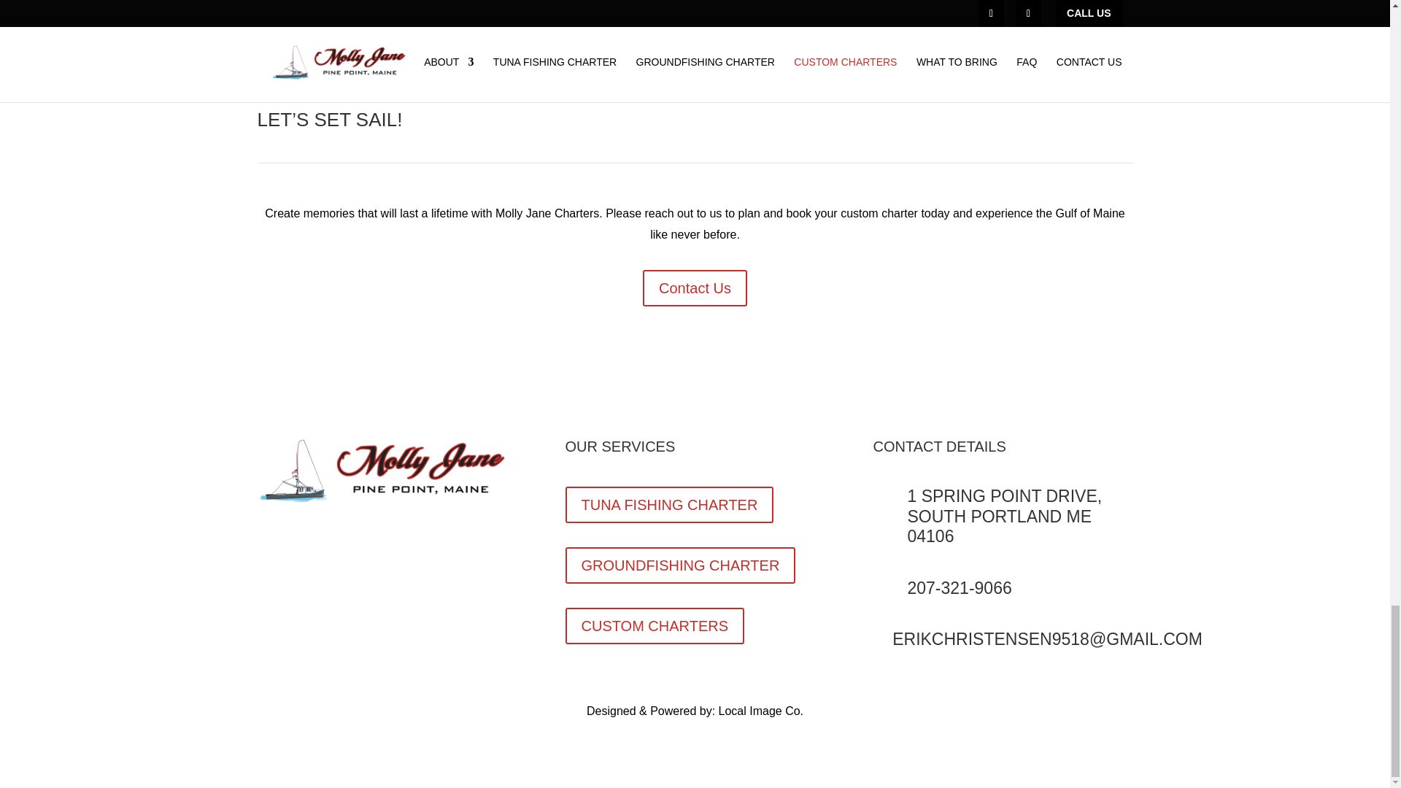 This screenshot has height=788, width=1401. I want to click on Follow on Instagram, so click(298, 537).